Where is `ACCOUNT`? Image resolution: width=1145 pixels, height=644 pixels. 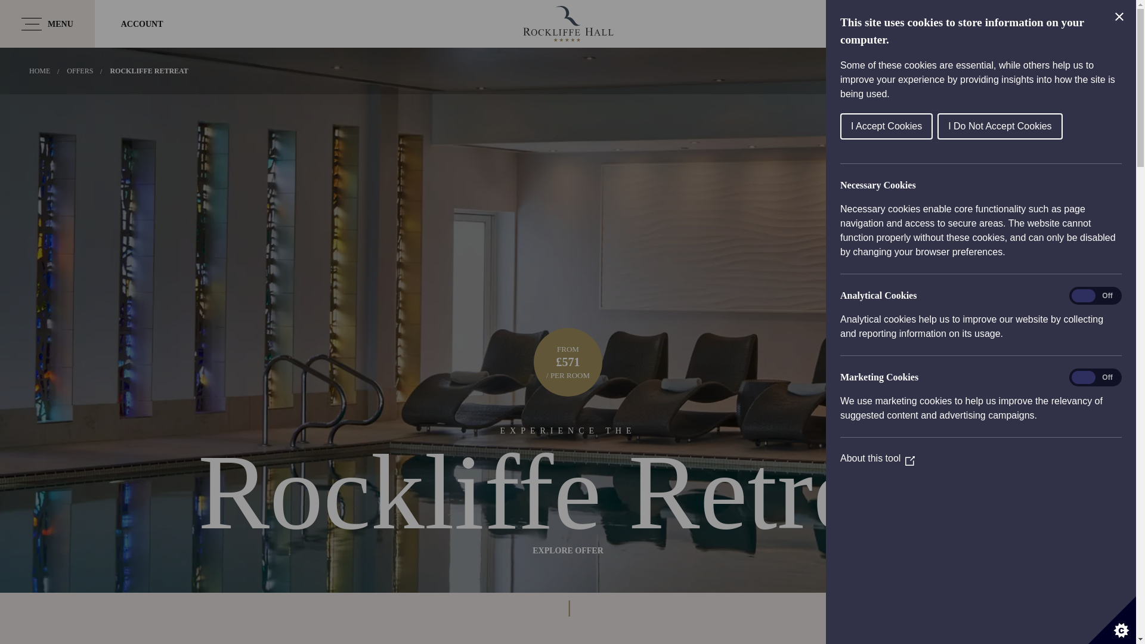
ACCOUNT is located at coordinates (142, 24).